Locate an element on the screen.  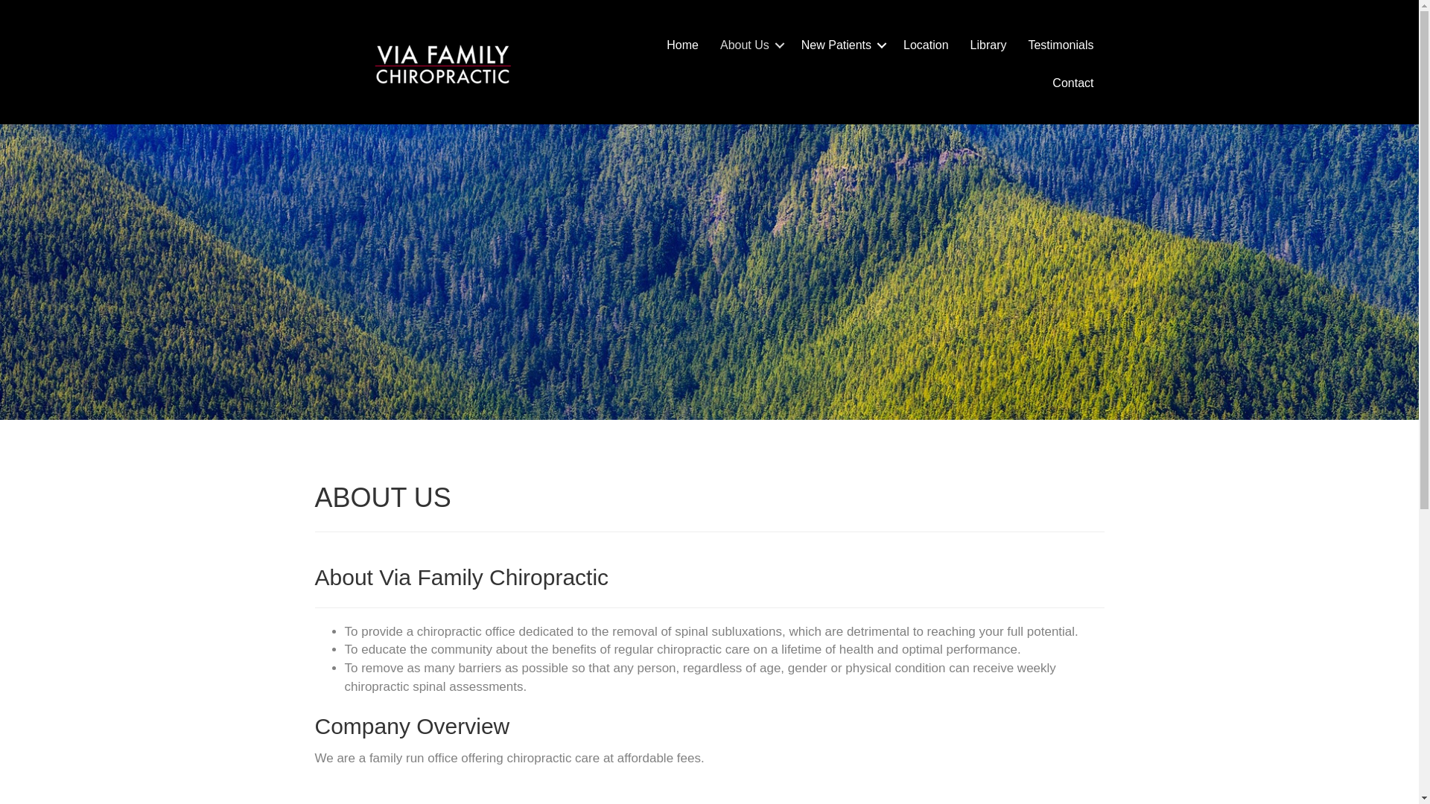
Home is located at coordinates (682, 45).